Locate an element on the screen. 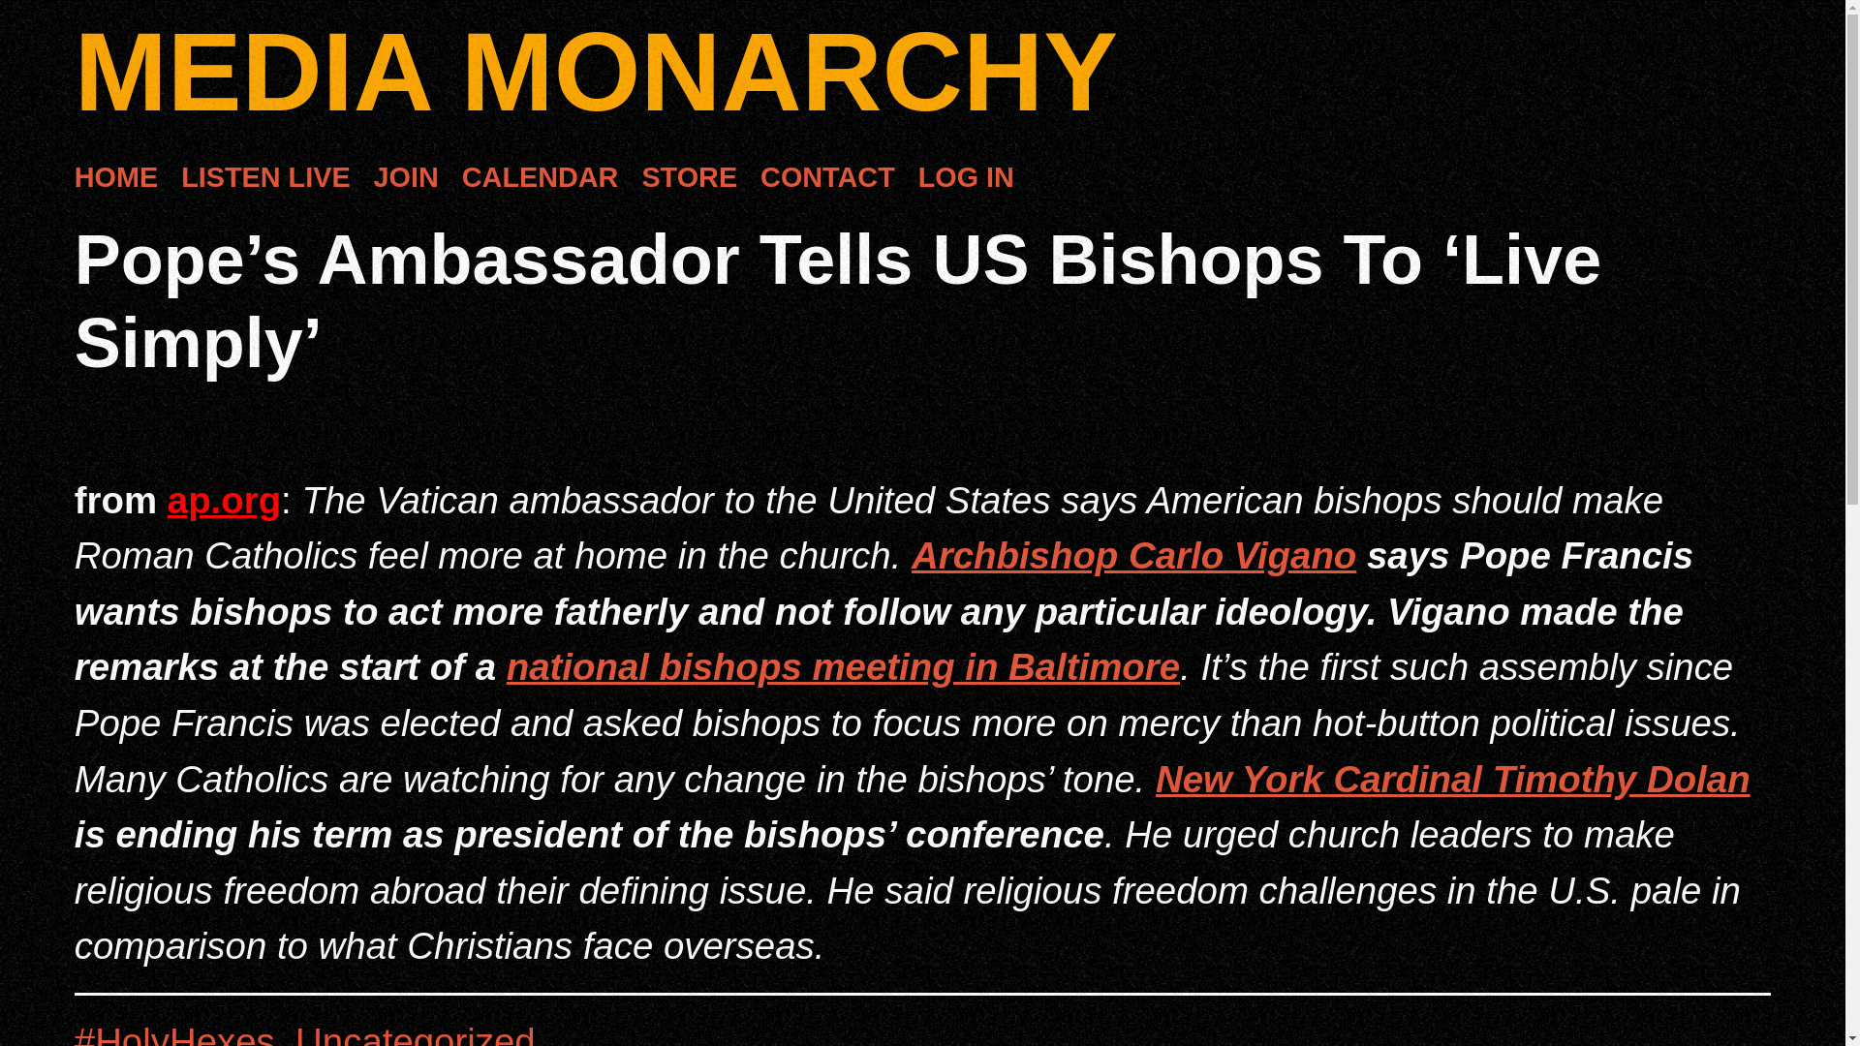 Image resolution: width=1860 pixels, height=1046 pixels. Uncategorized is located at coordinates (415, 1033).